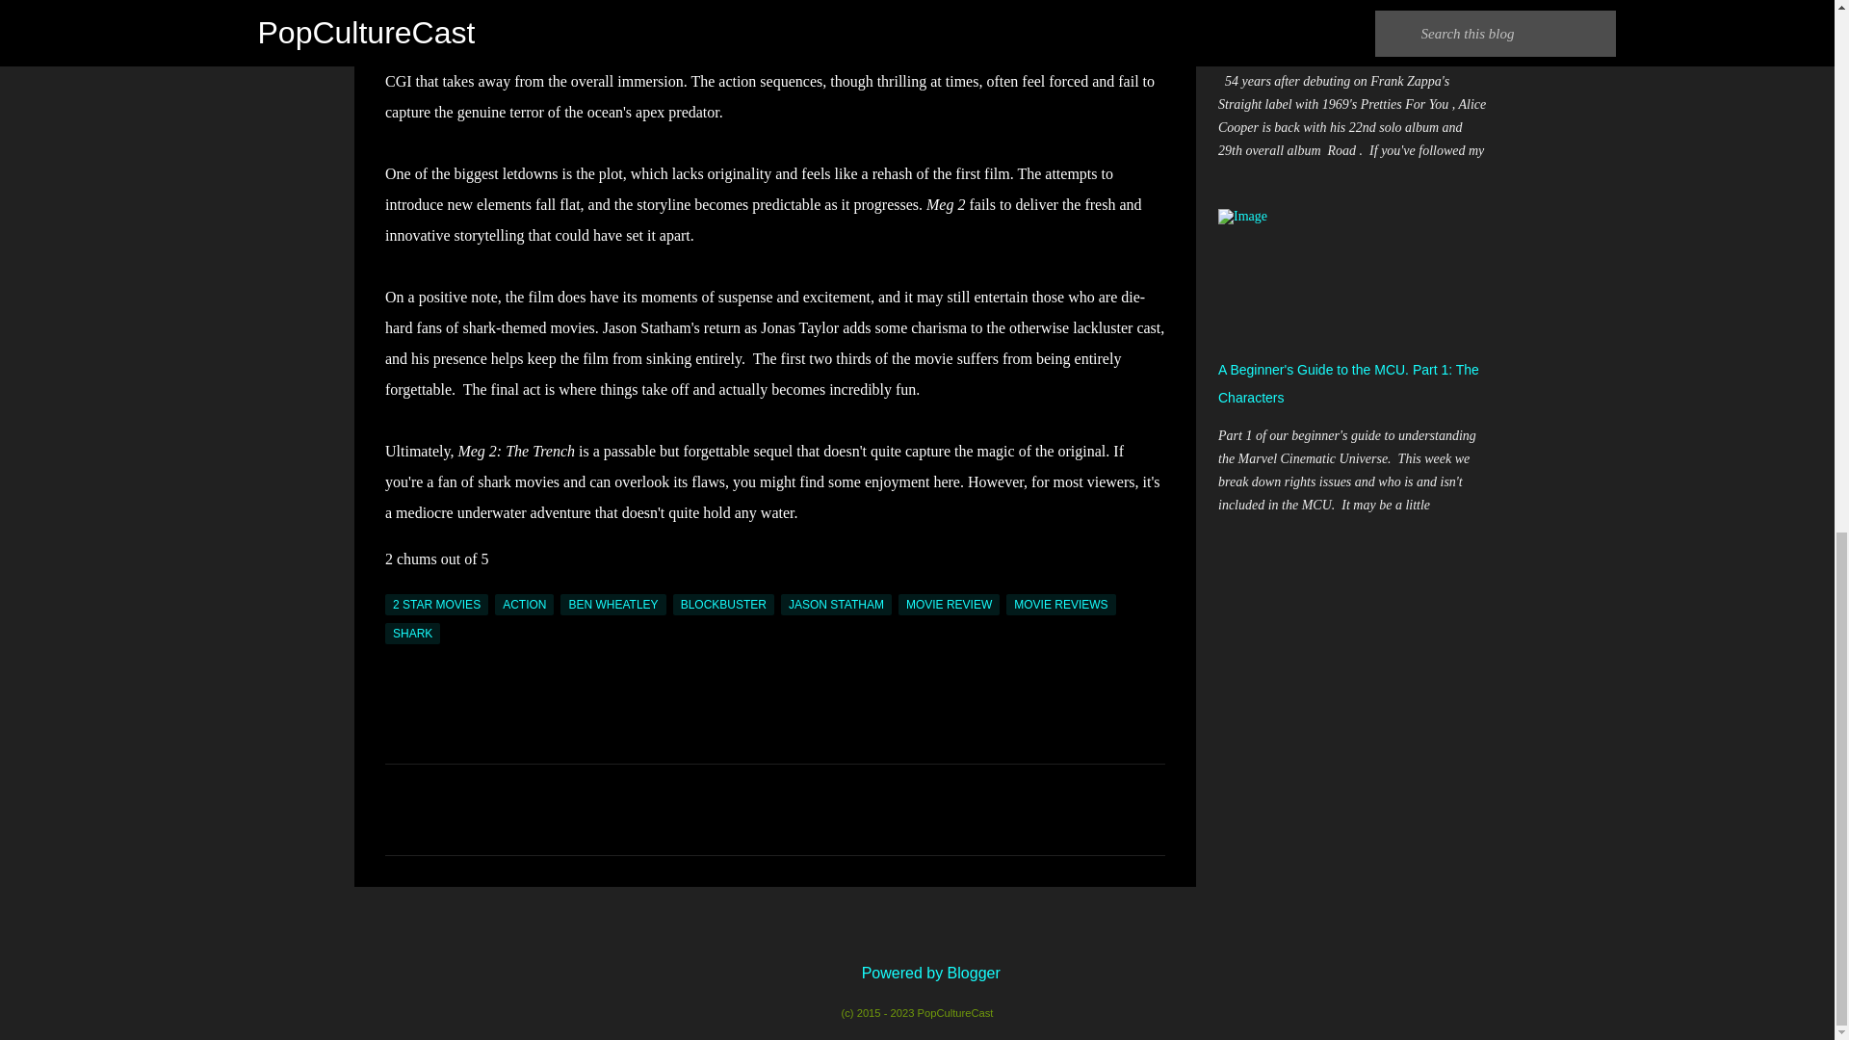 The image size is (1849, 1040). Describe the element at coordinates (1059, 605) in the screenshot. I see `MOVIE REVIEWS` at that location.